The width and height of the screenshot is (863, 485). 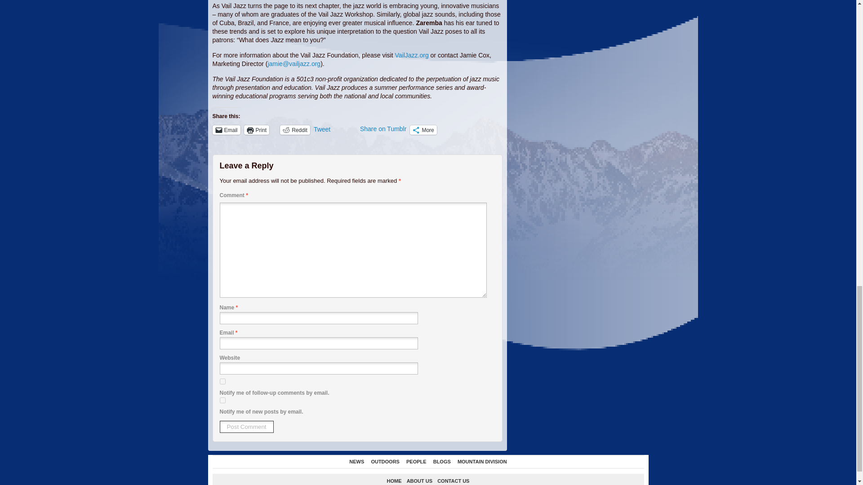 What do you see at coordinates (416, 461) in the screenshot?
I see `PEOPLE` at bounding box center [416, 461].